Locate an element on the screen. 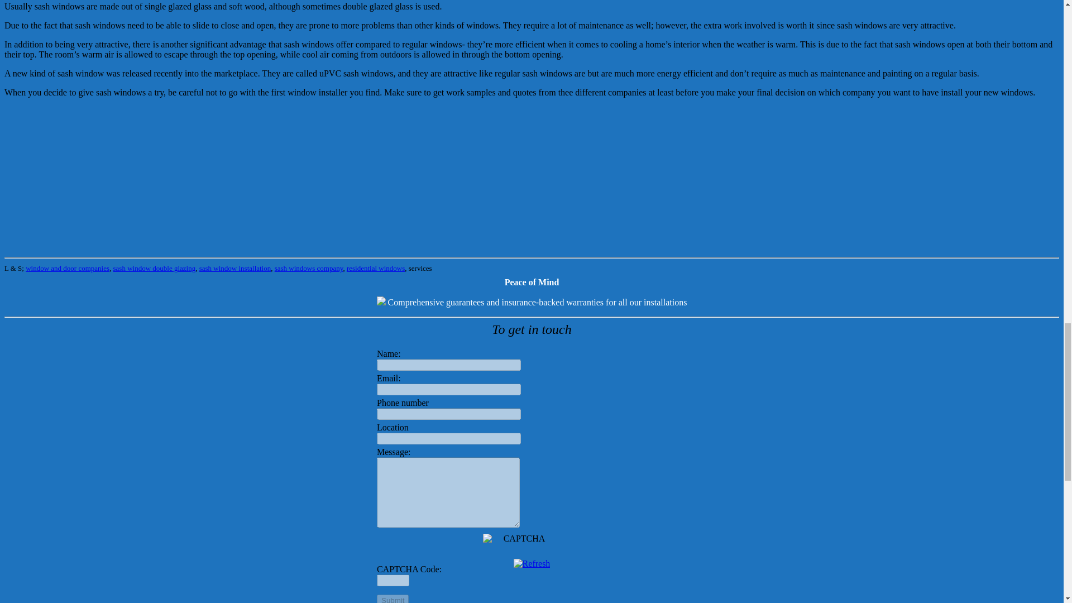  sash window double glazing is located at coordinates (155, 268).